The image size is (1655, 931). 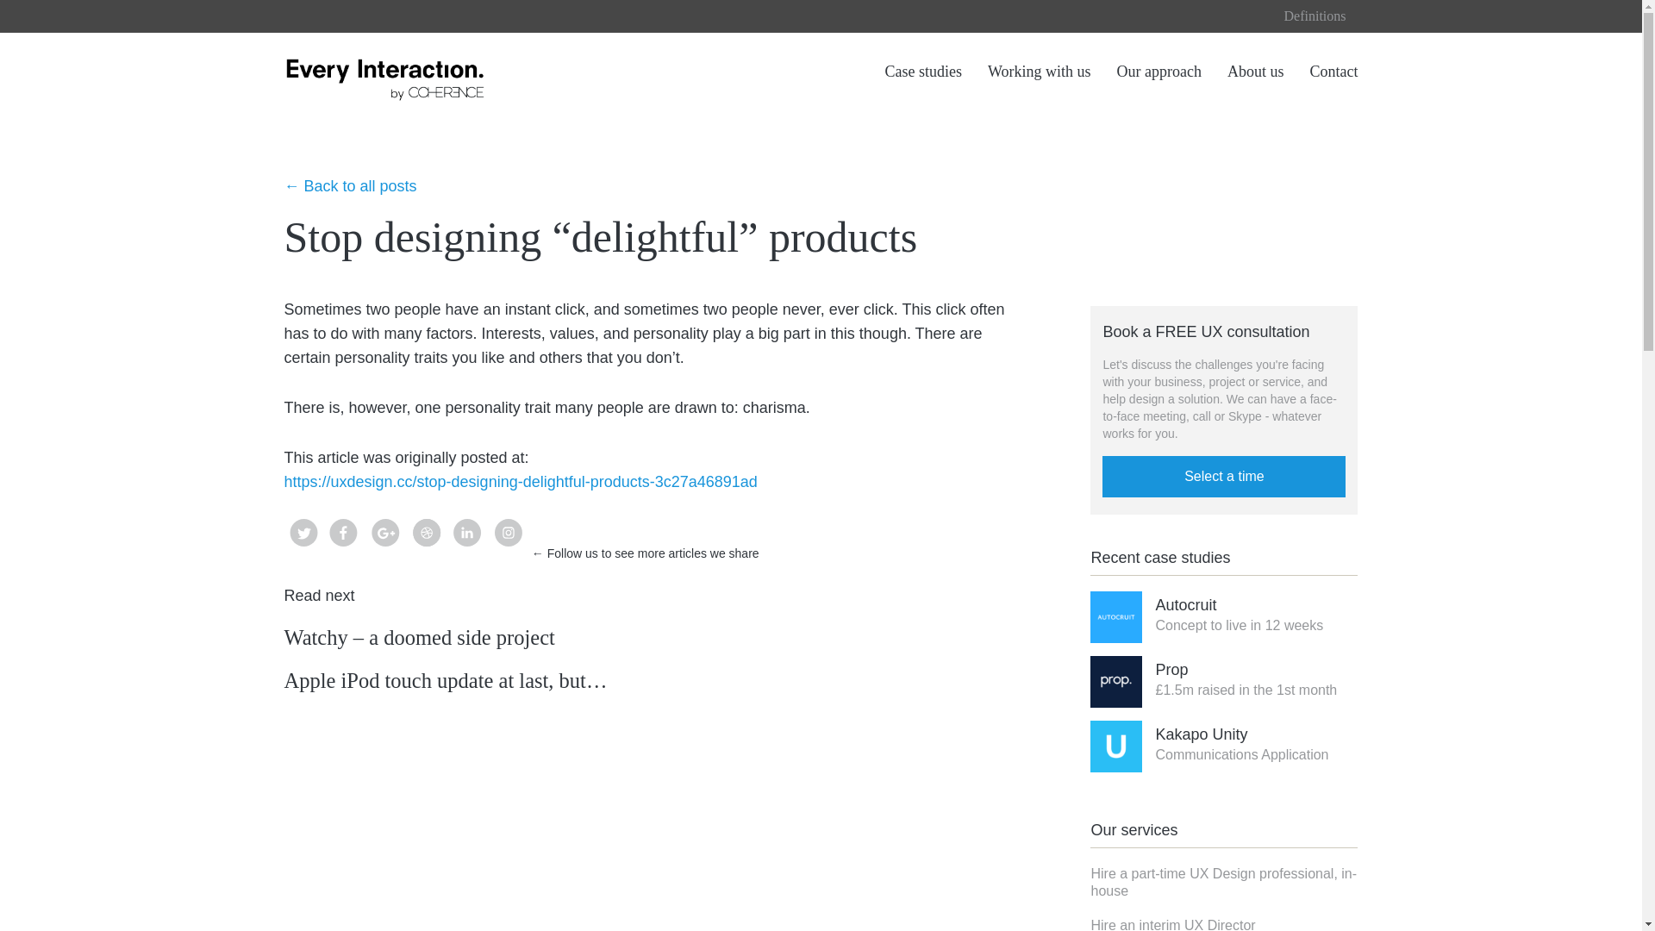 I want to click on LinkedIn, so click(x=1239, y=620).